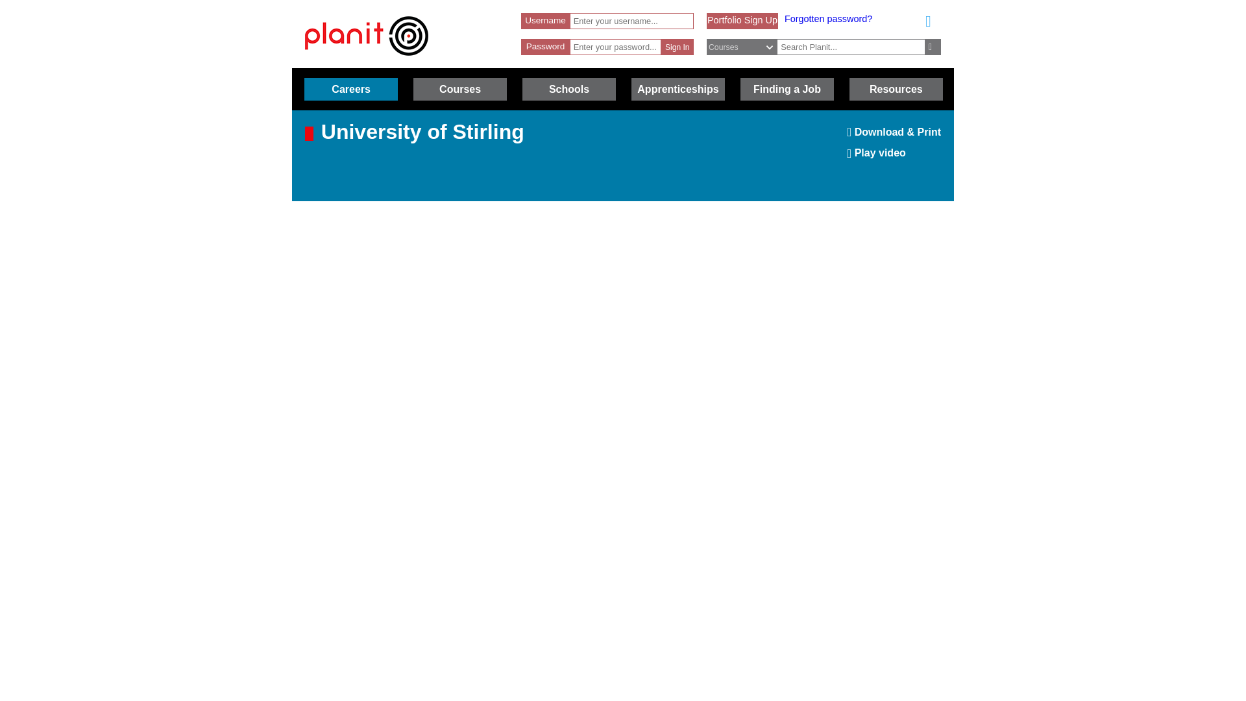  Describe the element at coordinates (828, 18) in the screenshot. I see `Forgotten password?` at that location.